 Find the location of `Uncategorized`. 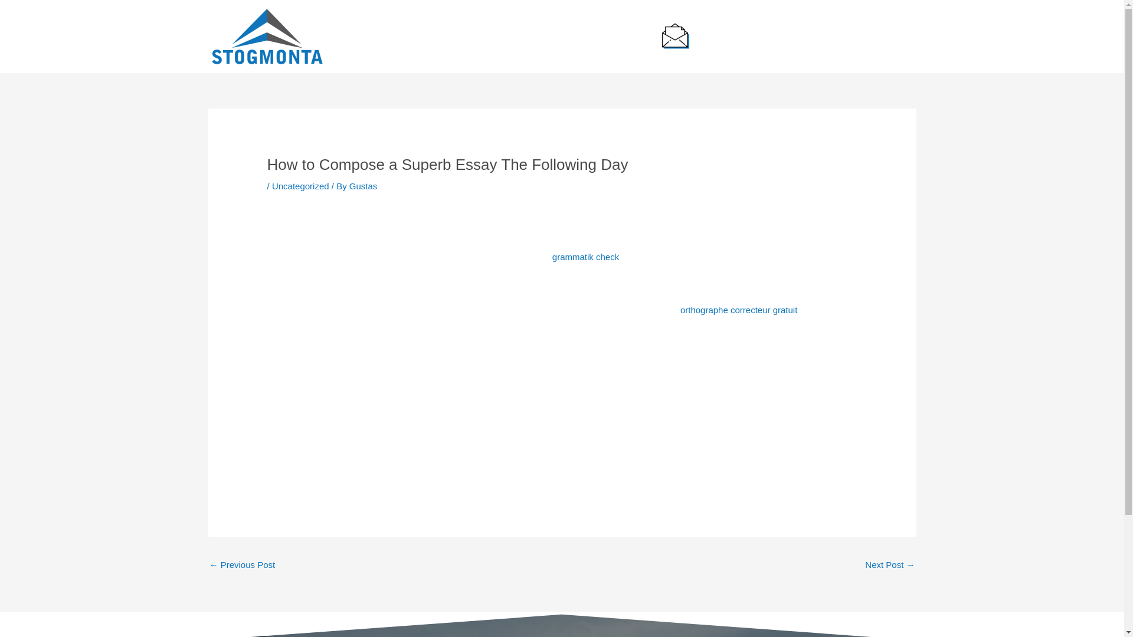

Uncategorized is located at coordinates (300, 186).